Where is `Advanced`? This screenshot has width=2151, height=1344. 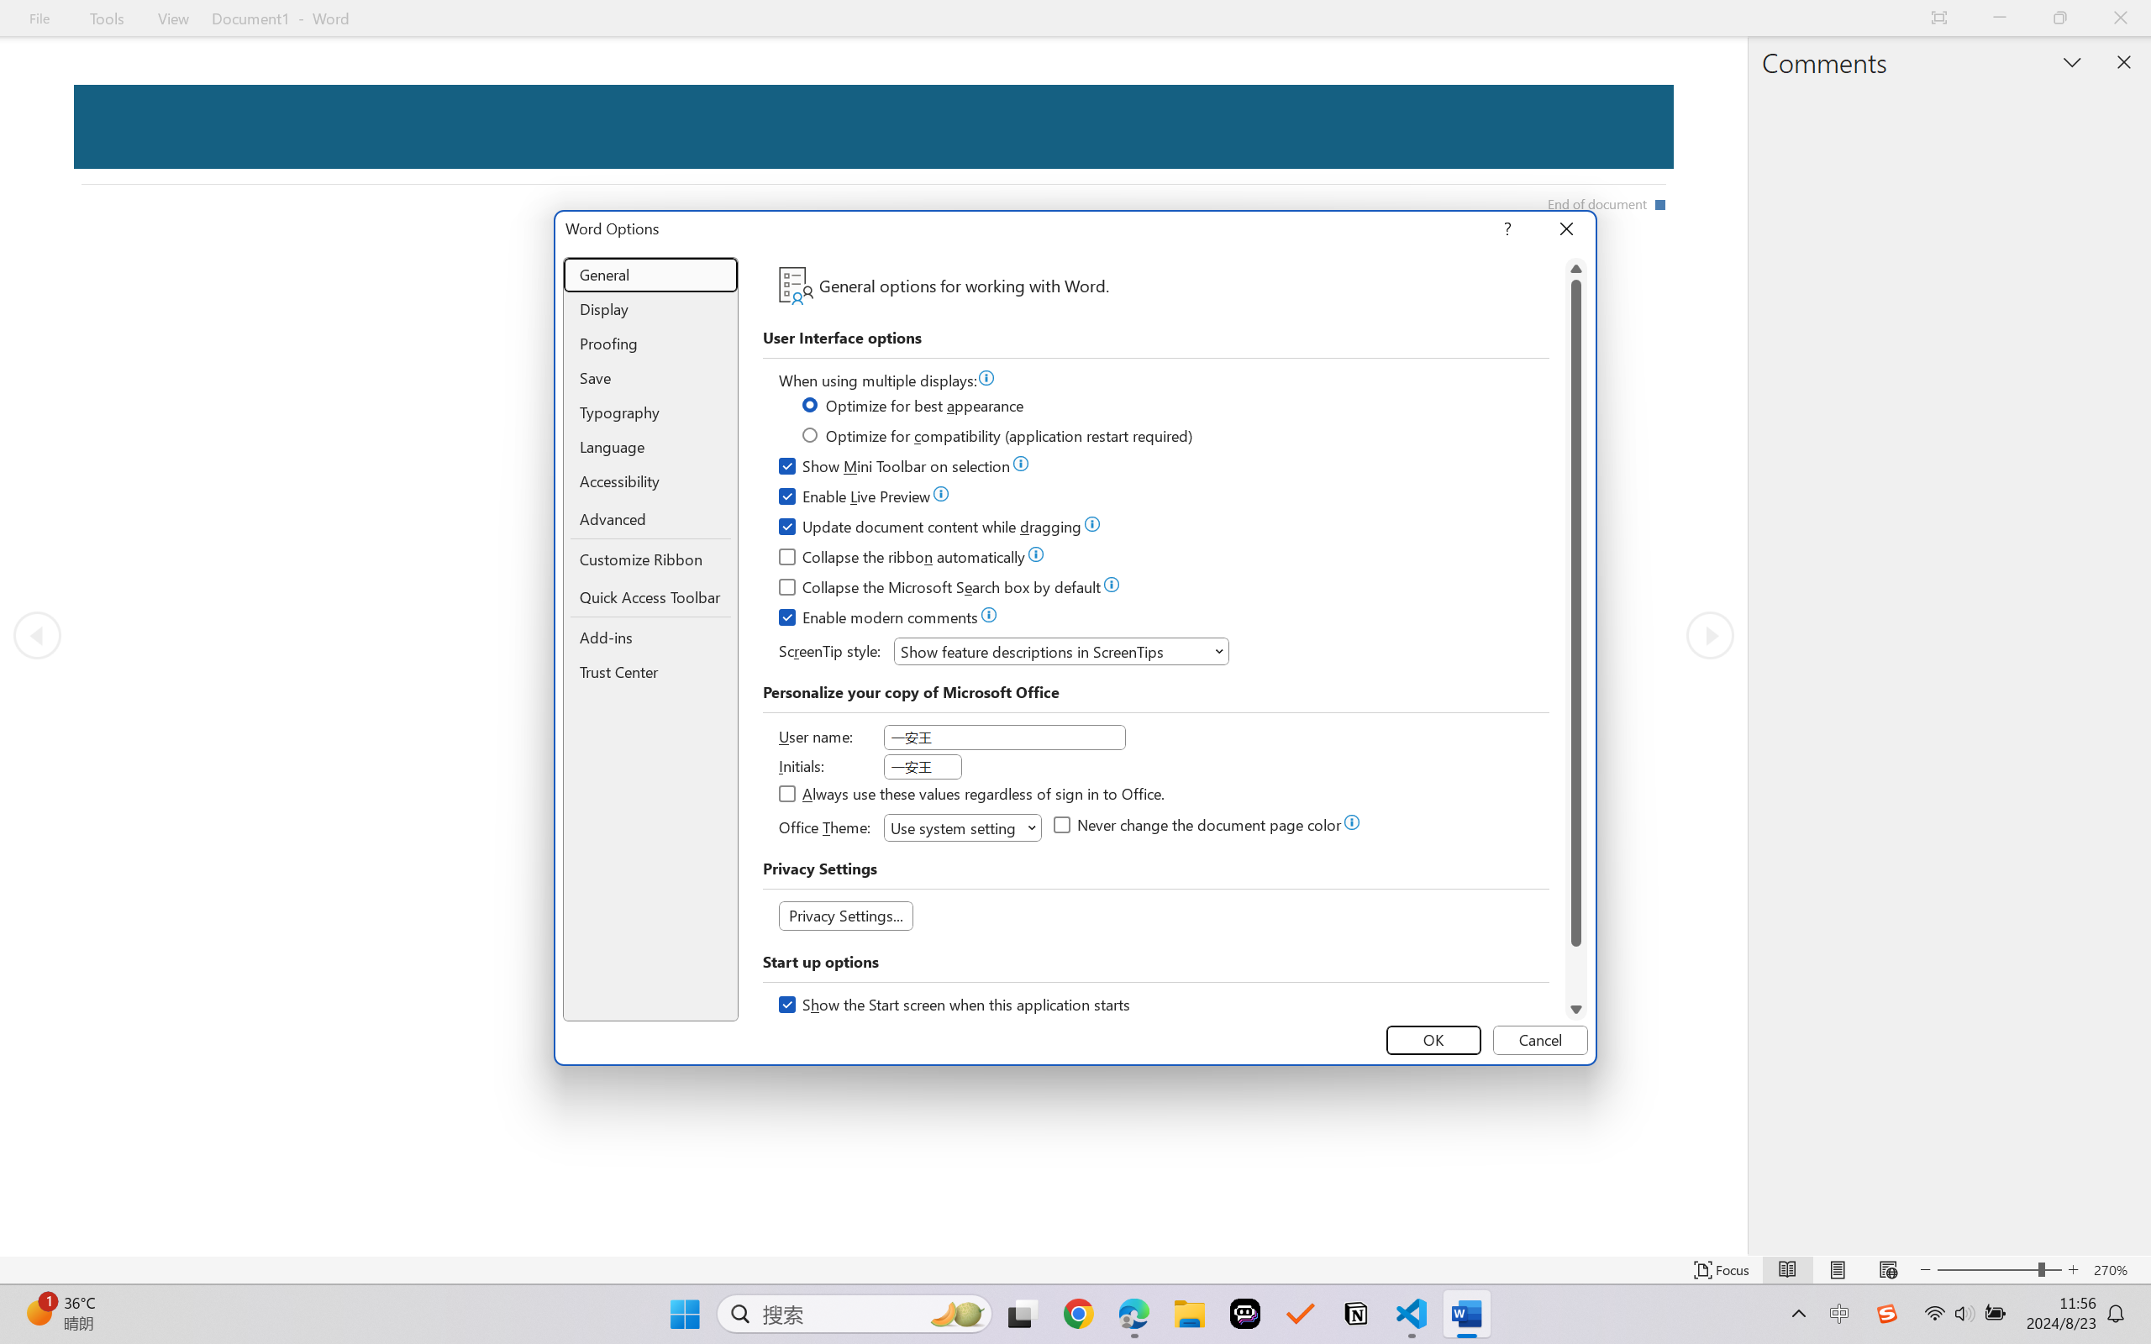
Advanced is located at coordinates (650, 521).